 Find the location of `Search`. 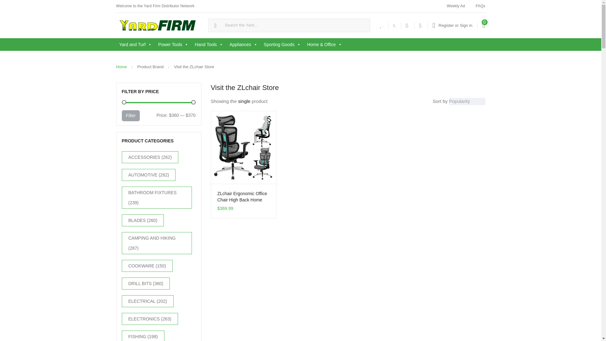

Search is located at coordinates (7, 5).